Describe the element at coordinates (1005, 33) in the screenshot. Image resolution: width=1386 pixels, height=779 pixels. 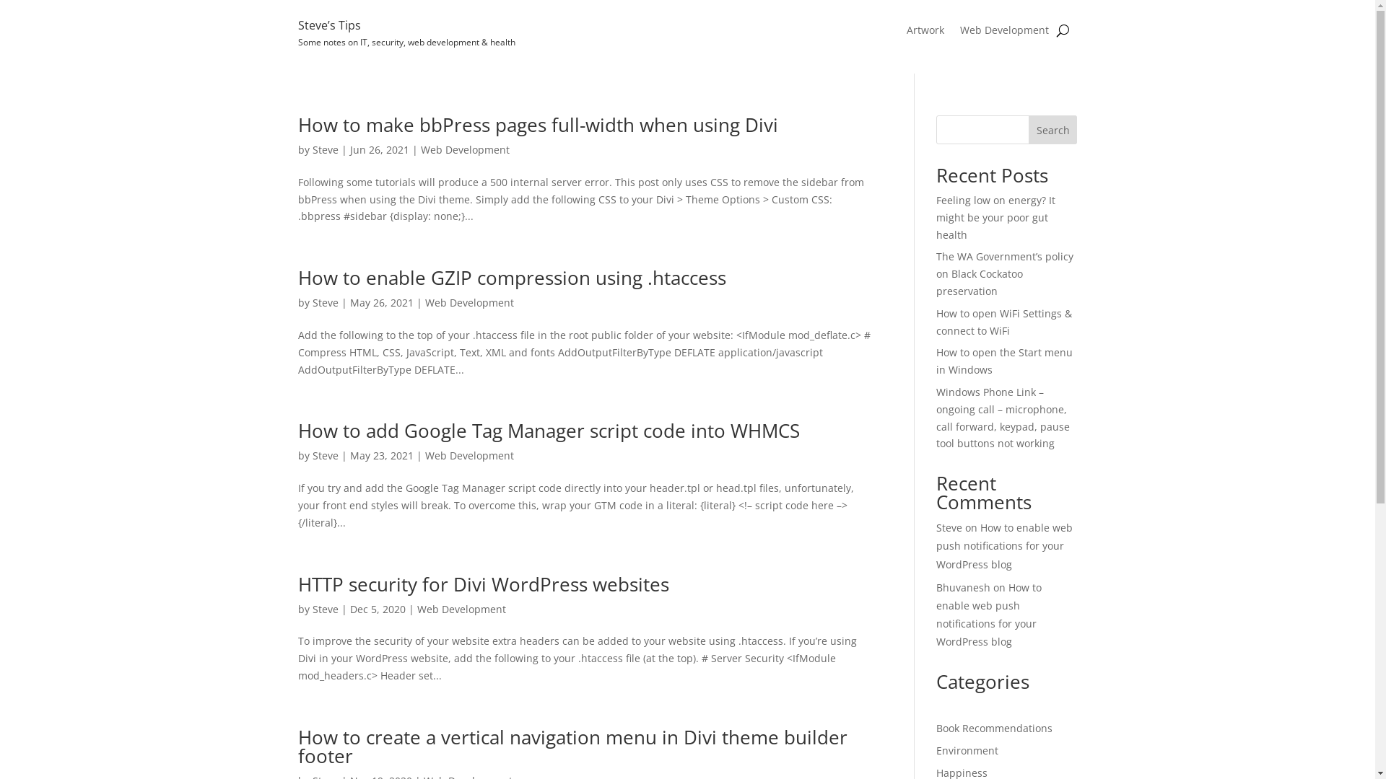
I see `Web Development` at that location.